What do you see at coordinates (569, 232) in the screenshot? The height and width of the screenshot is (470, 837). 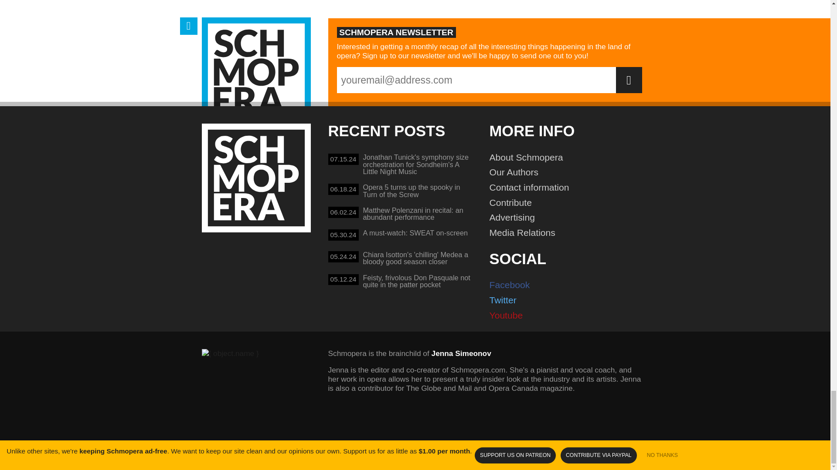 I see `Media Relations` at bounding box center [569, 232].